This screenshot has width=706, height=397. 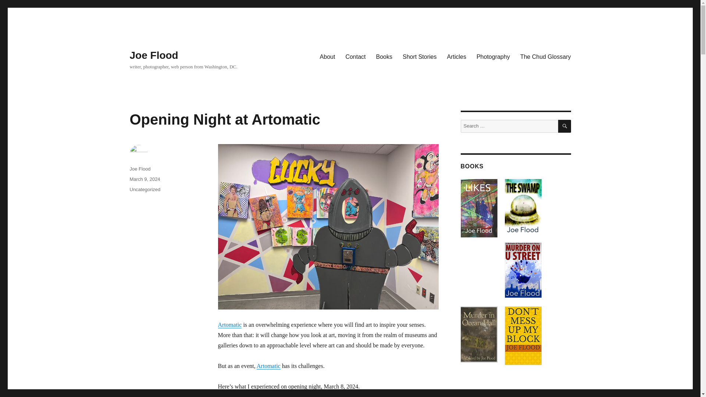 I want to click on Artomatic, so click(x=268, y=366).